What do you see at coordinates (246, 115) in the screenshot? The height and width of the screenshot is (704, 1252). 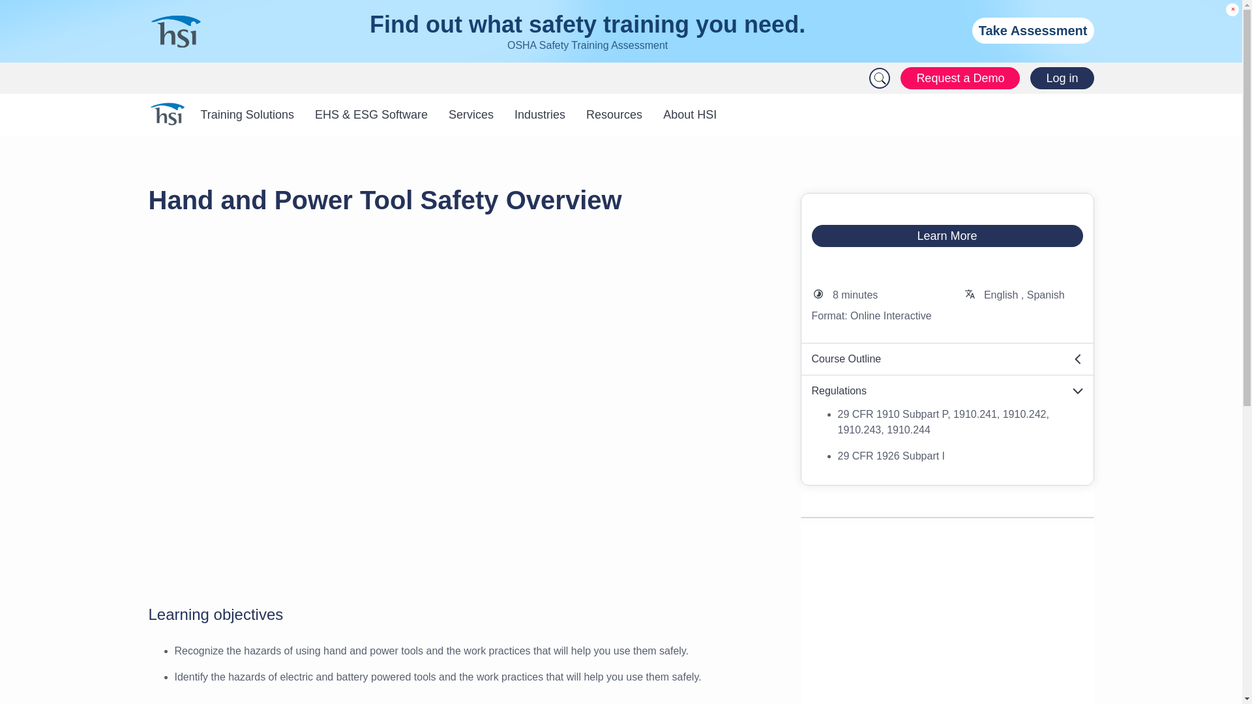 I see `Training Solutions` at bounding box center [246, 115].